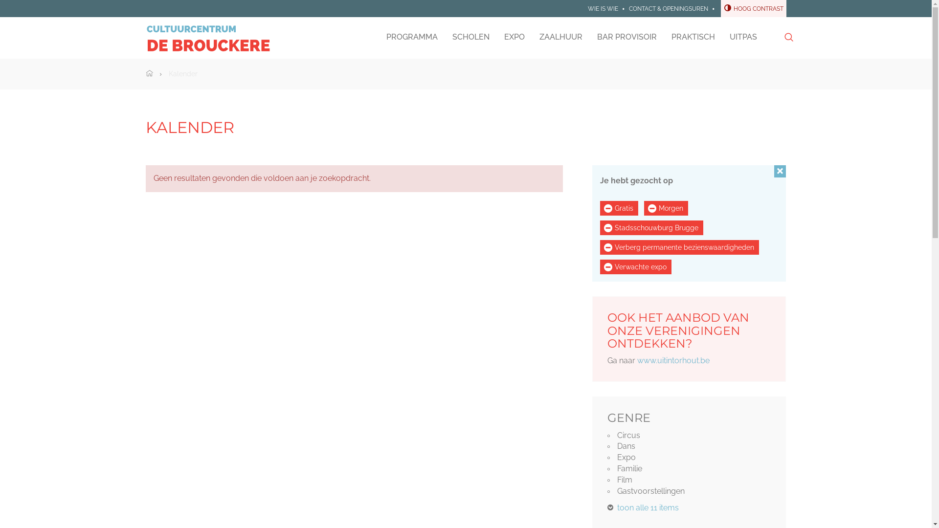 This screenshot has width=939, height=528. What do you see at coordinates (603, 9) in the screenshot?
I see `WIE IS WIE` at bounding box center [603, 9].